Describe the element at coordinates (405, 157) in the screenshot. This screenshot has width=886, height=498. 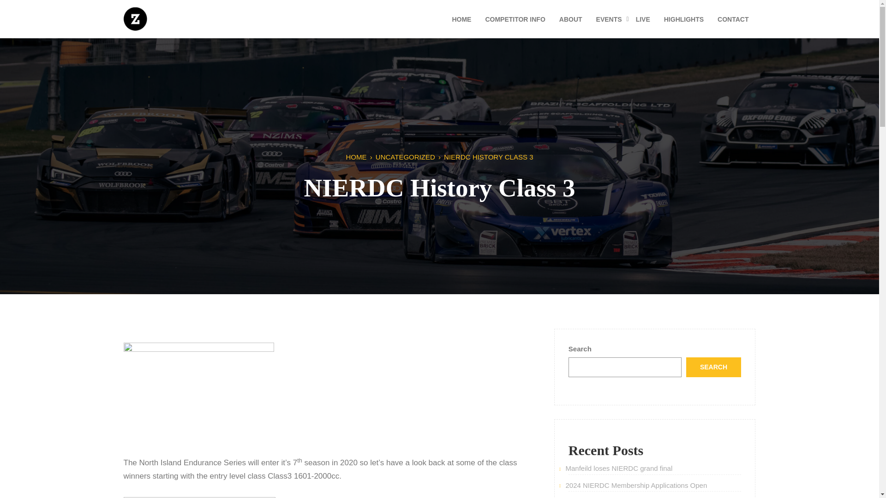
I see `UNCATEGORIZED` at that location.